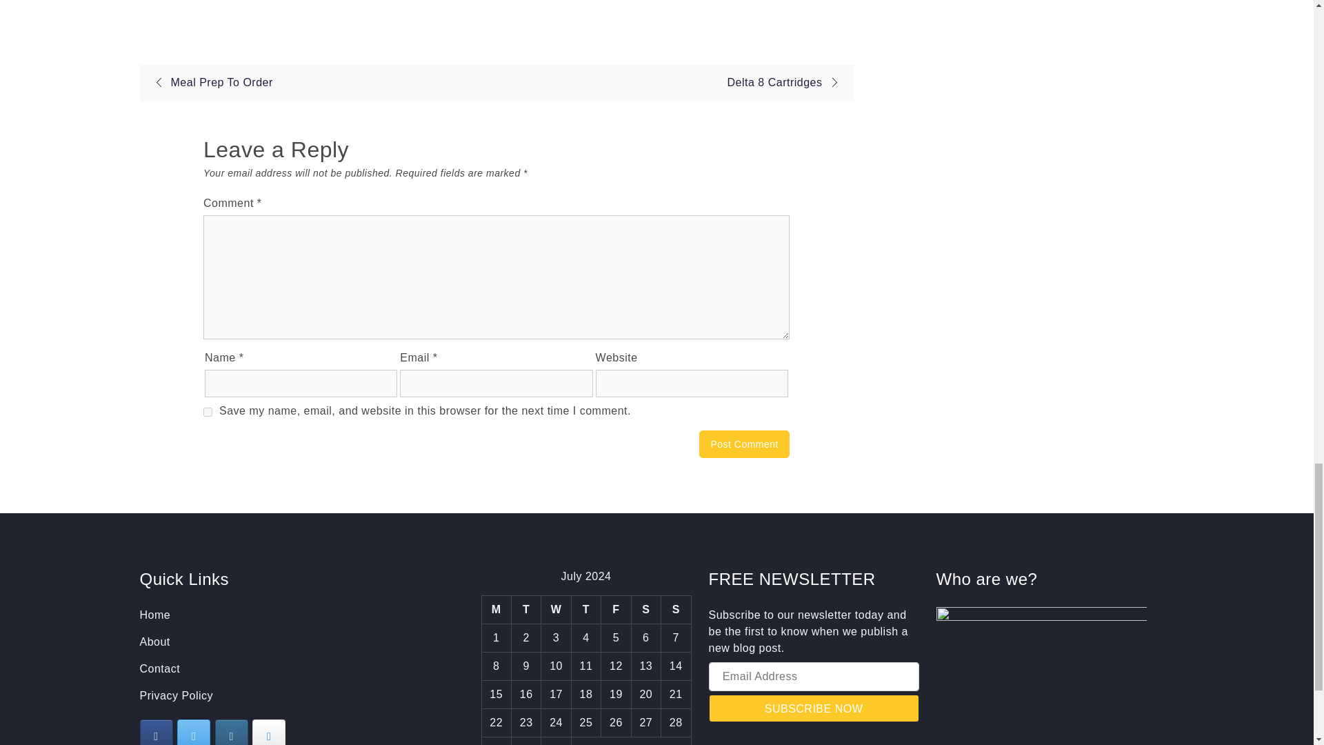 The image size is (1324, 745). Describe the element at coordinates (232, 733) in the screenshot. I see `Perrys Bridge Reptile Park on Instagram` at that location.